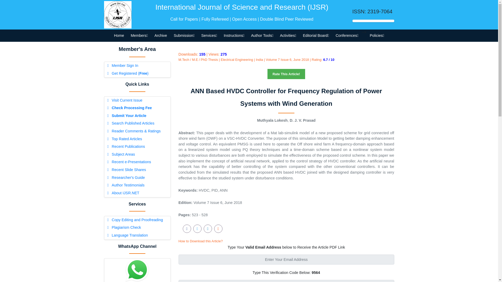 The image size is (502, 282). What do you see at coordinates (161, 36) in the screenshot?
I see `Archive` at bounding box center [161, 36].